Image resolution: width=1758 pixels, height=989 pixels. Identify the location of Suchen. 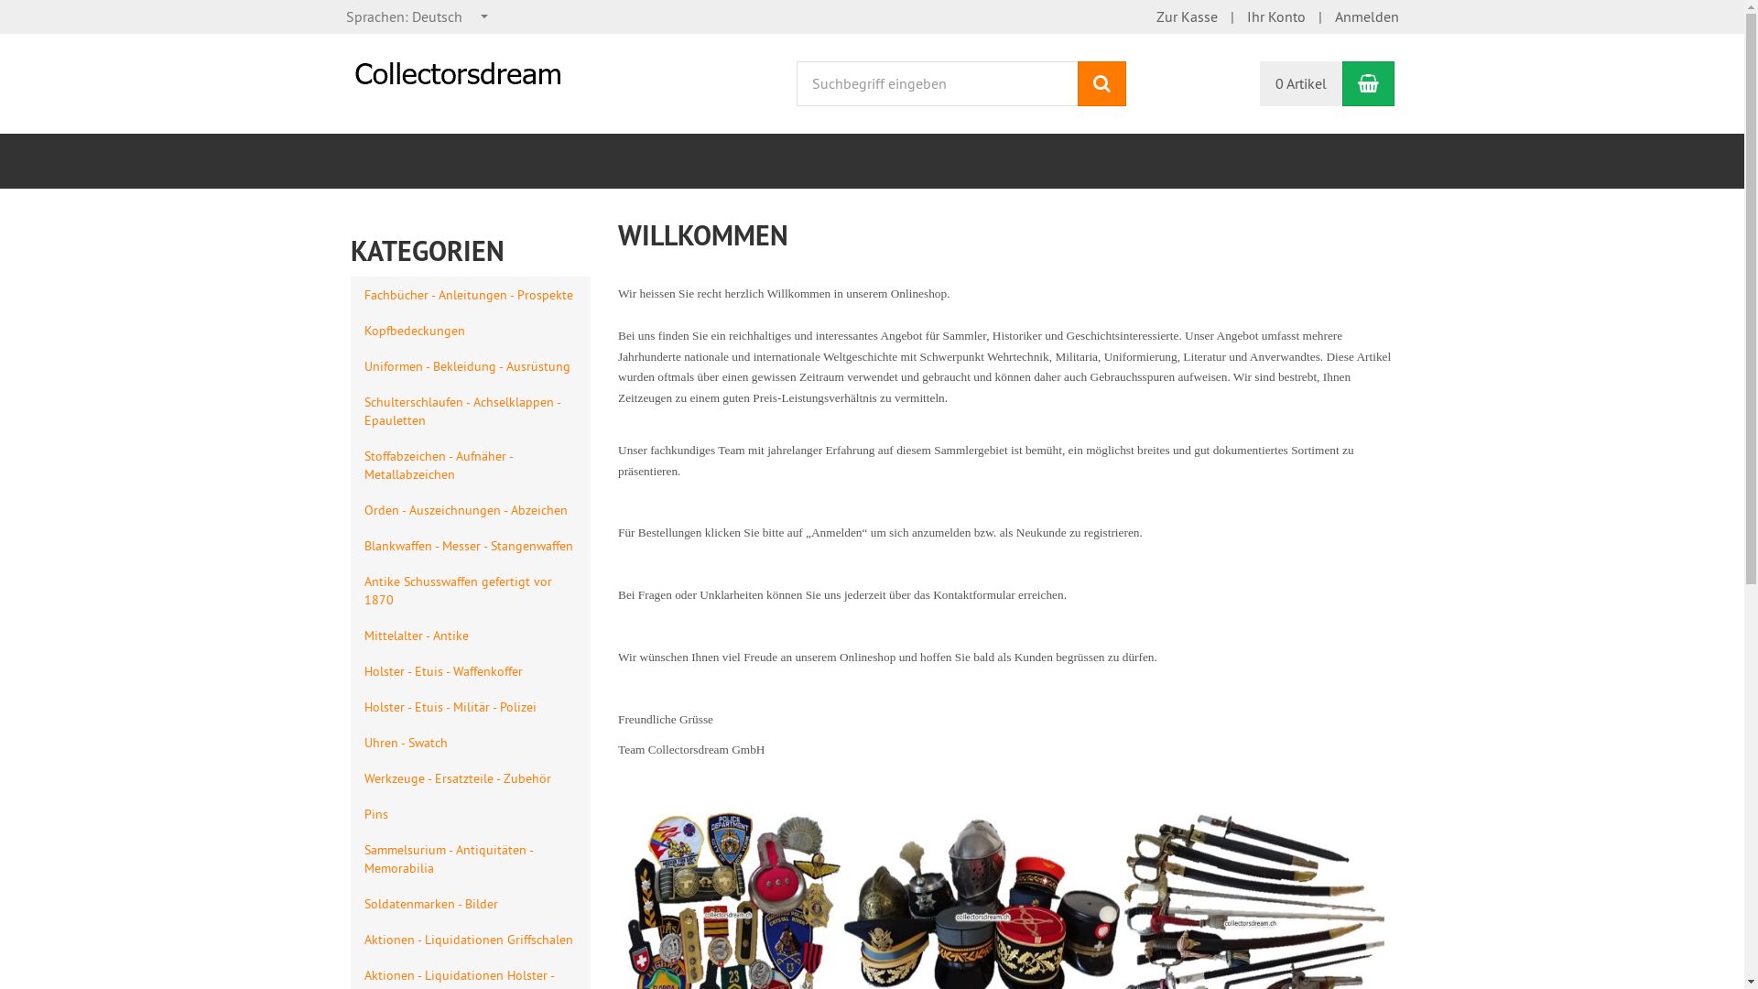
(1102, 84).